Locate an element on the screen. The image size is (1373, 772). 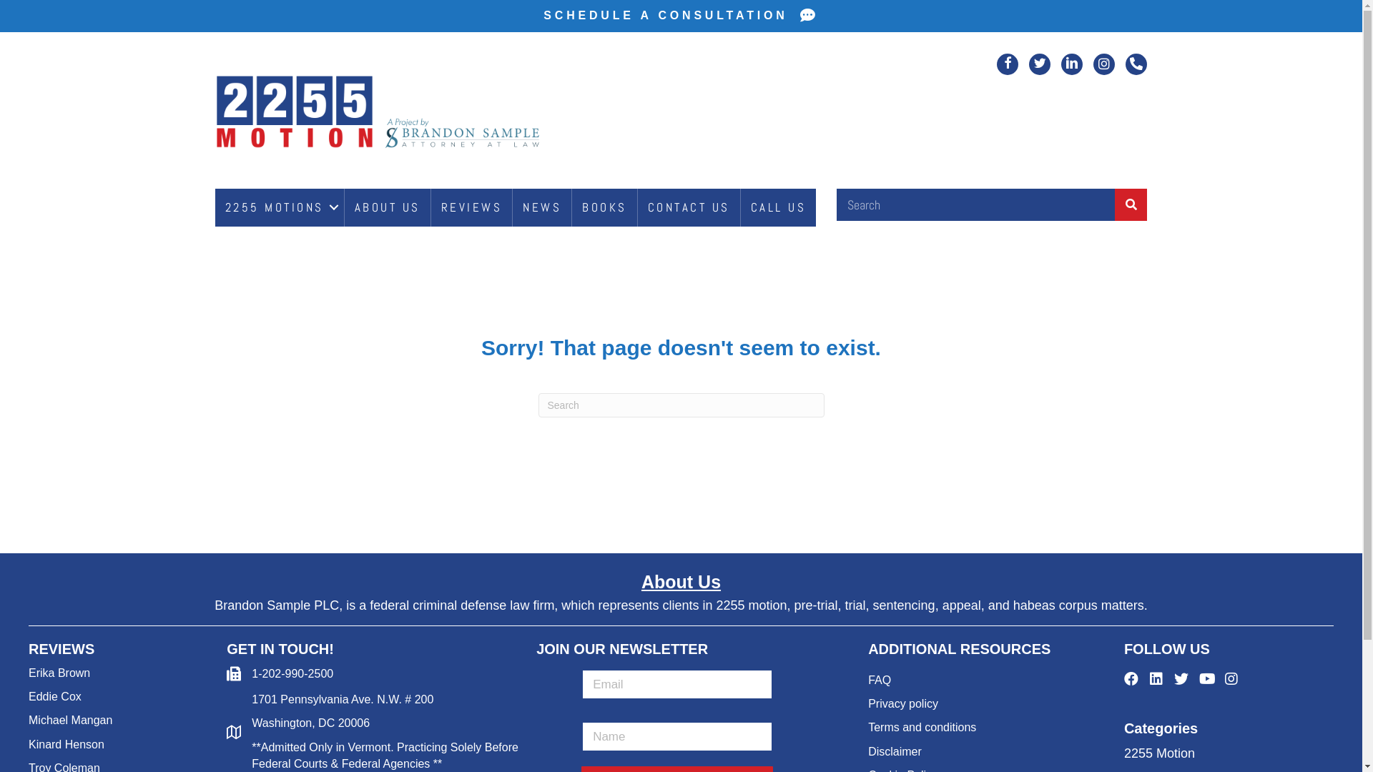
CONTACT US is located at coordinates (689, 207).